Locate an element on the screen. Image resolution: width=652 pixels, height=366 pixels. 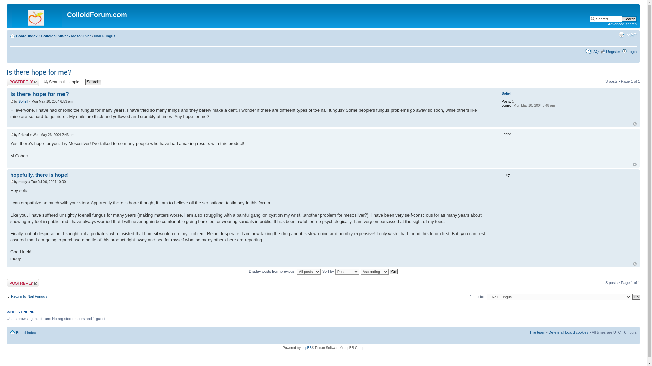
Is there hope for me? is located at coordinates (39, 94).